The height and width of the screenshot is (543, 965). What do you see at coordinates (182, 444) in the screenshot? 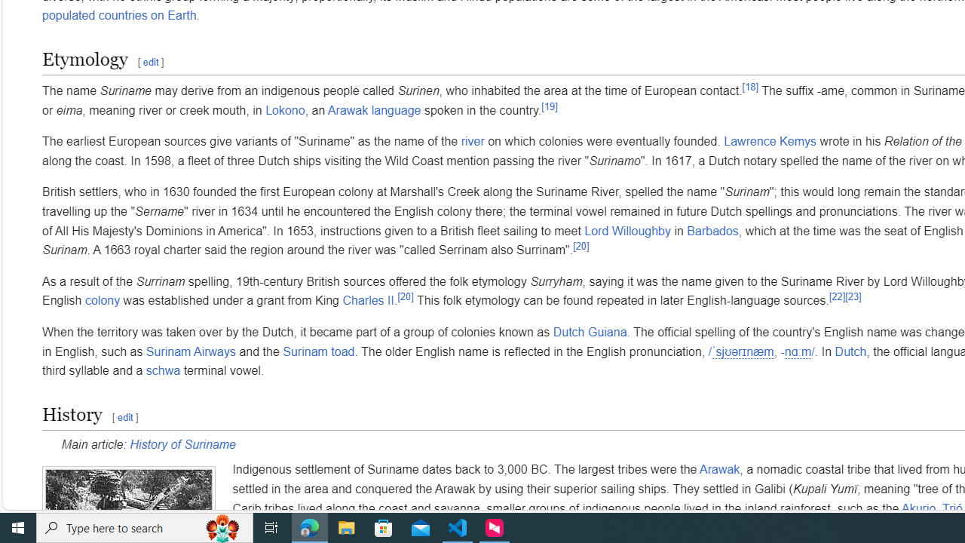
I see `History of Suriname` at bounding box center [182, 444].